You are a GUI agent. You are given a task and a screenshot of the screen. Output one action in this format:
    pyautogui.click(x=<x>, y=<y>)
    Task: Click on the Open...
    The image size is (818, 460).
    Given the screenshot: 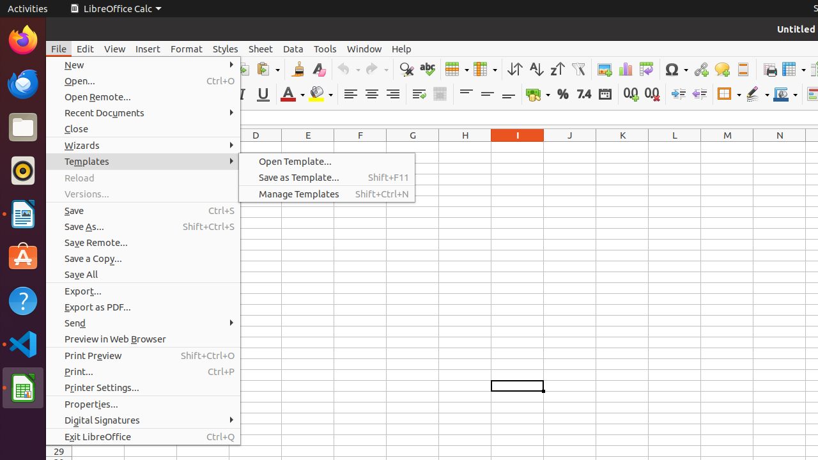 What is the action you would take?
    pyautogui.click(x=143, y=80)
    